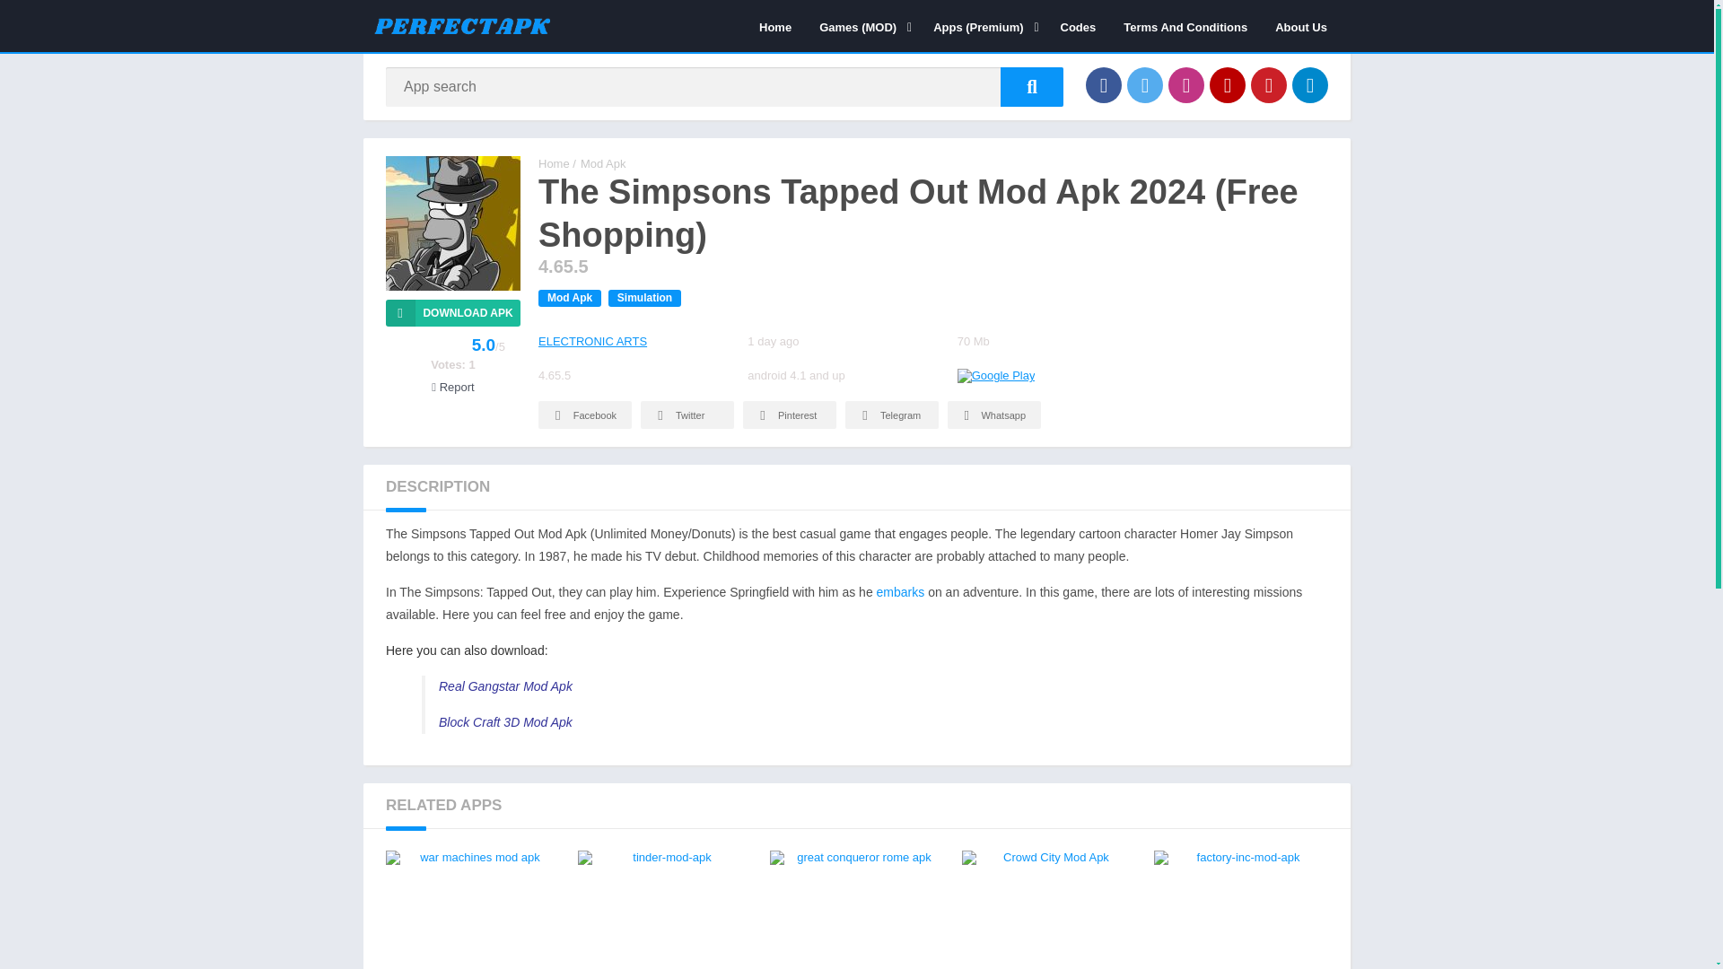  Describe the element at coordinates (452, 312) in the screenshot. I see `Download APK` at that location.